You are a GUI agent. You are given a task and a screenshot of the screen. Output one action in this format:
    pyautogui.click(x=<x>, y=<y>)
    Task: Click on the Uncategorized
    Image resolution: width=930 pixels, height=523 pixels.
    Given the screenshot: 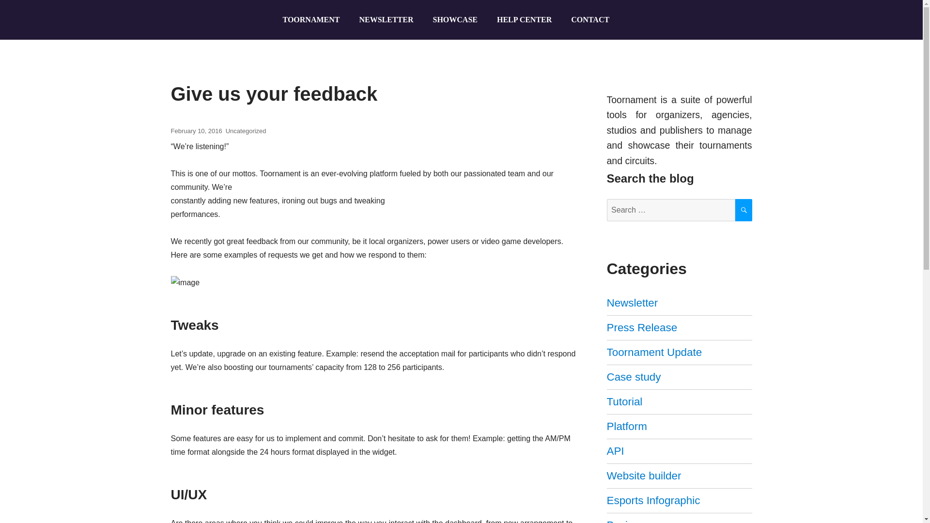 What is the action you would take?
    pyautogui.click(x=246, y=131)
    